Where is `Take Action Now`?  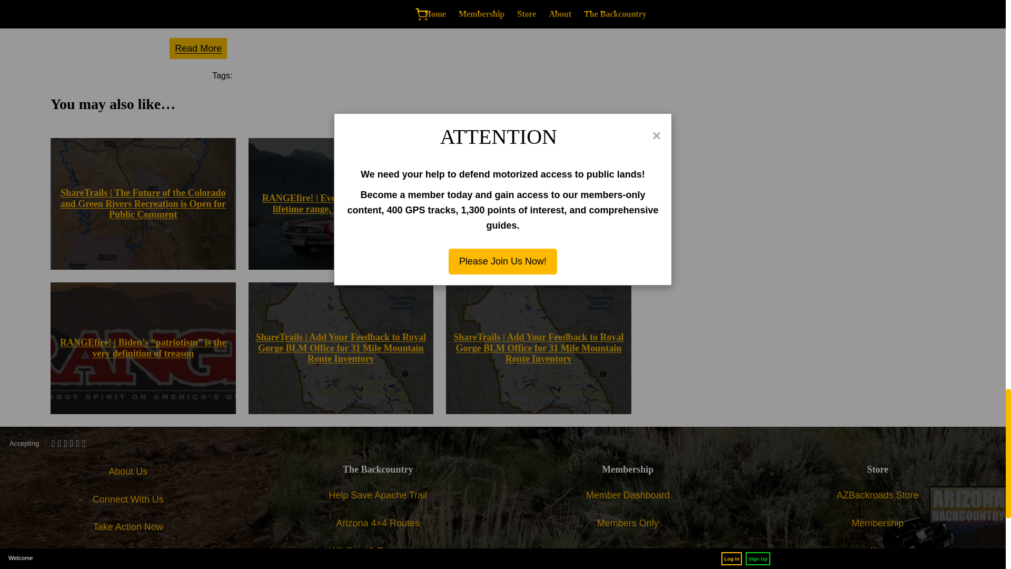 Take Action Now is located at coordinates (127, 527).